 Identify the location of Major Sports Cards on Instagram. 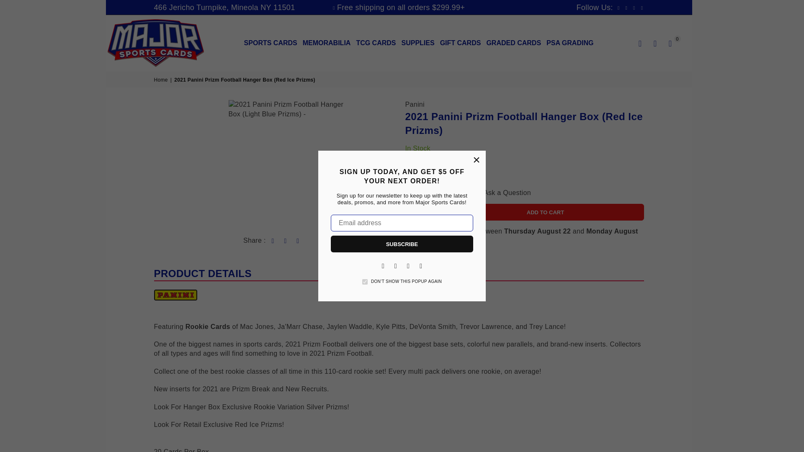
(395, 265).